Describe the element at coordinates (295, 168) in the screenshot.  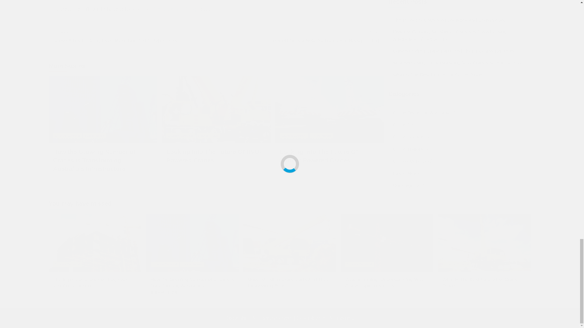
I see `October 18, 2022` at that location.